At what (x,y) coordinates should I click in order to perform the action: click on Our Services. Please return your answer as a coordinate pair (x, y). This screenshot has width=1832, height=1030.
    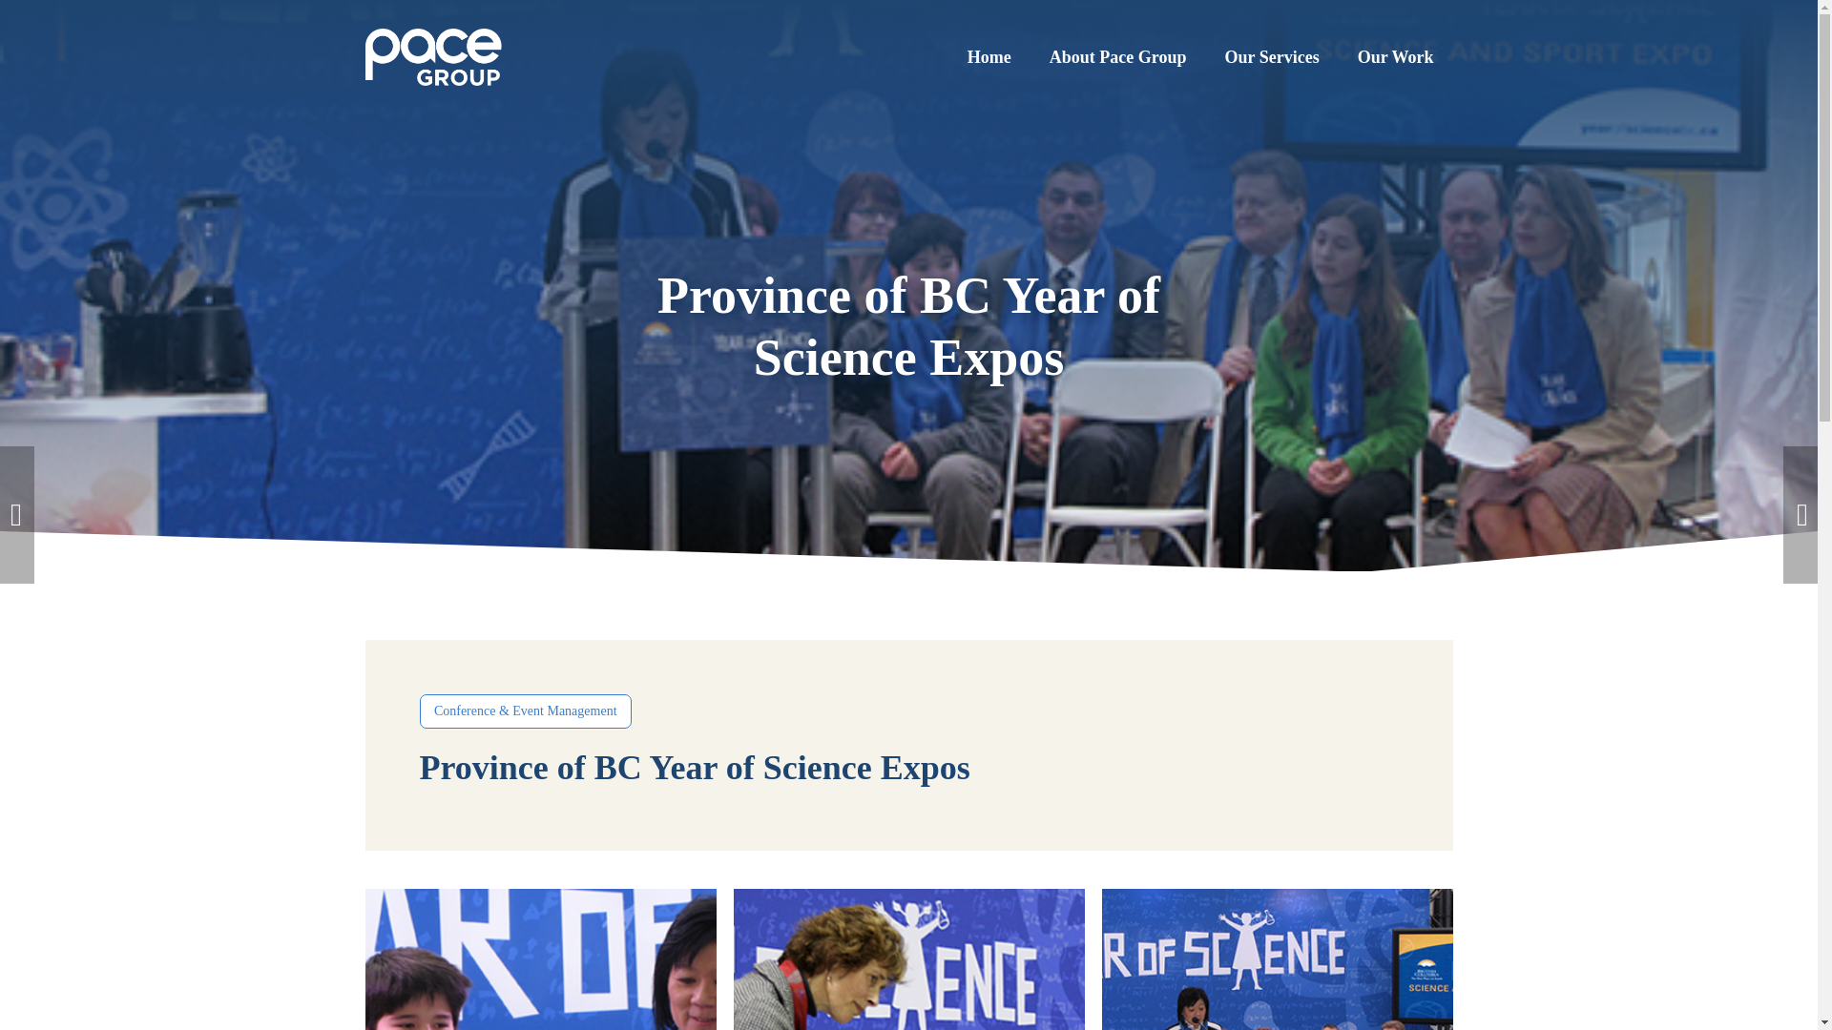
    Looking at the image, I should click on (1272, 57).